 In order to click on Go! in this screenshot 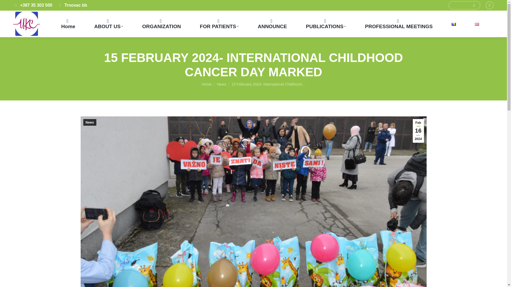, I will do `click(11, 6)`.